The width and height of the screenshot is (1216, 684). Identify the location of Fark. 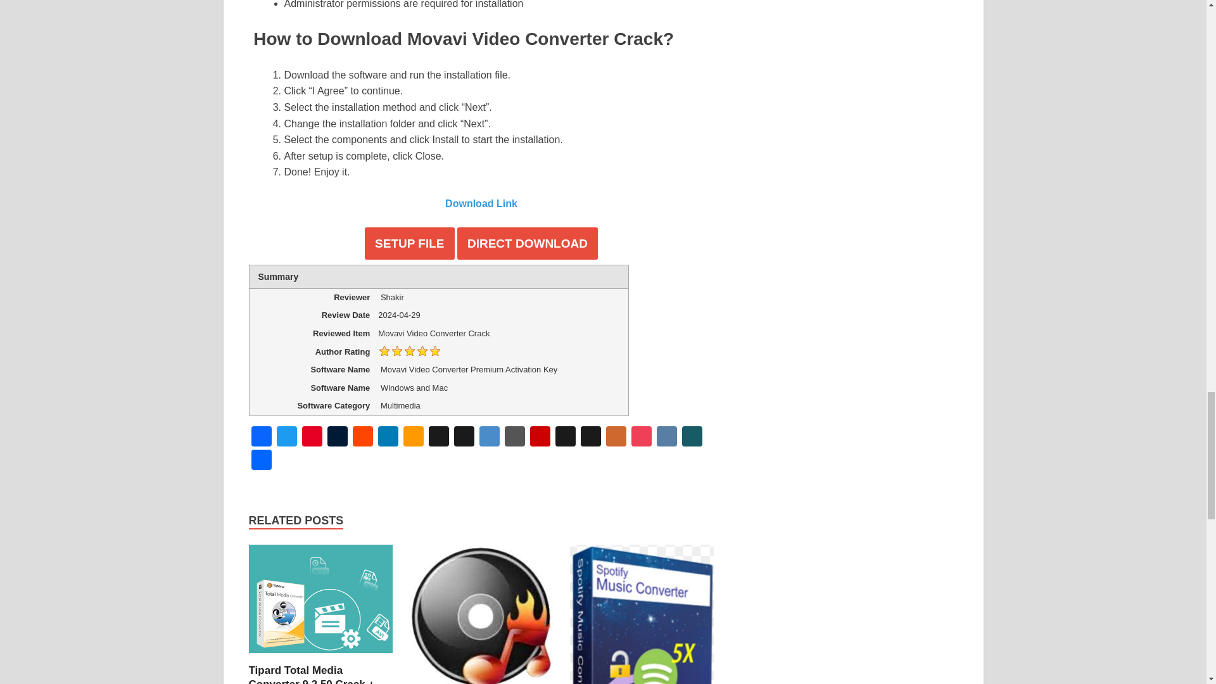
(514, 437).